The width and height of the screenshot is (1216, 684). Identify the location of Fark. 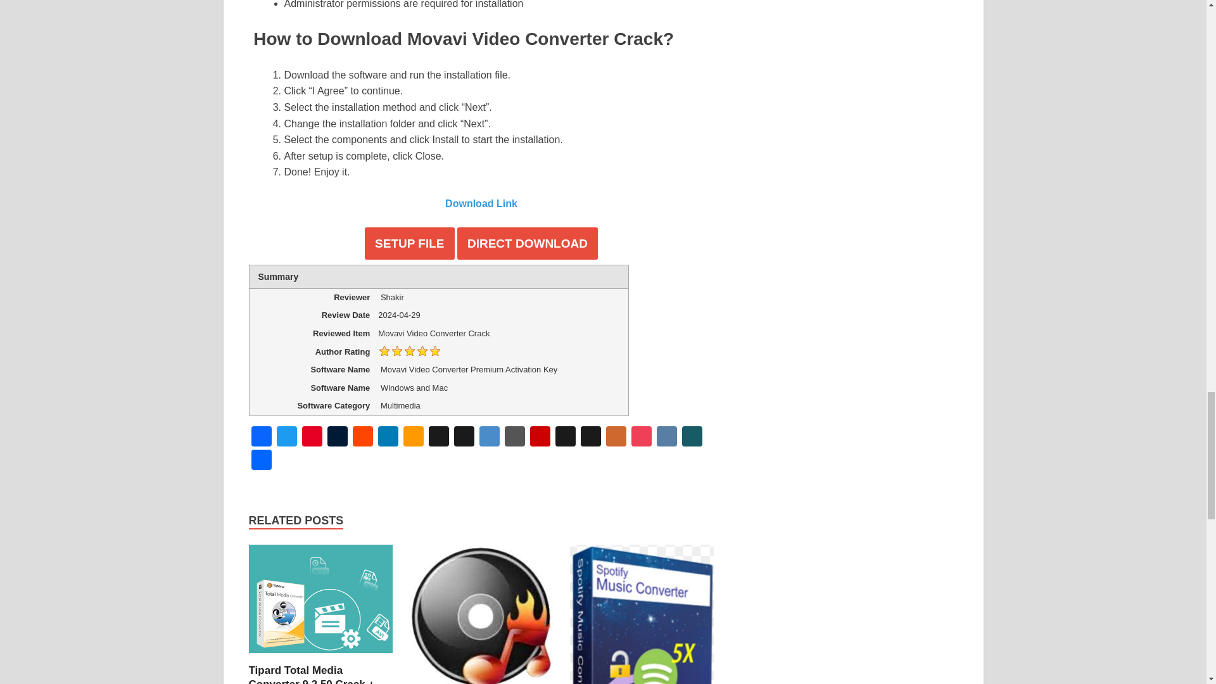
(514, 437).